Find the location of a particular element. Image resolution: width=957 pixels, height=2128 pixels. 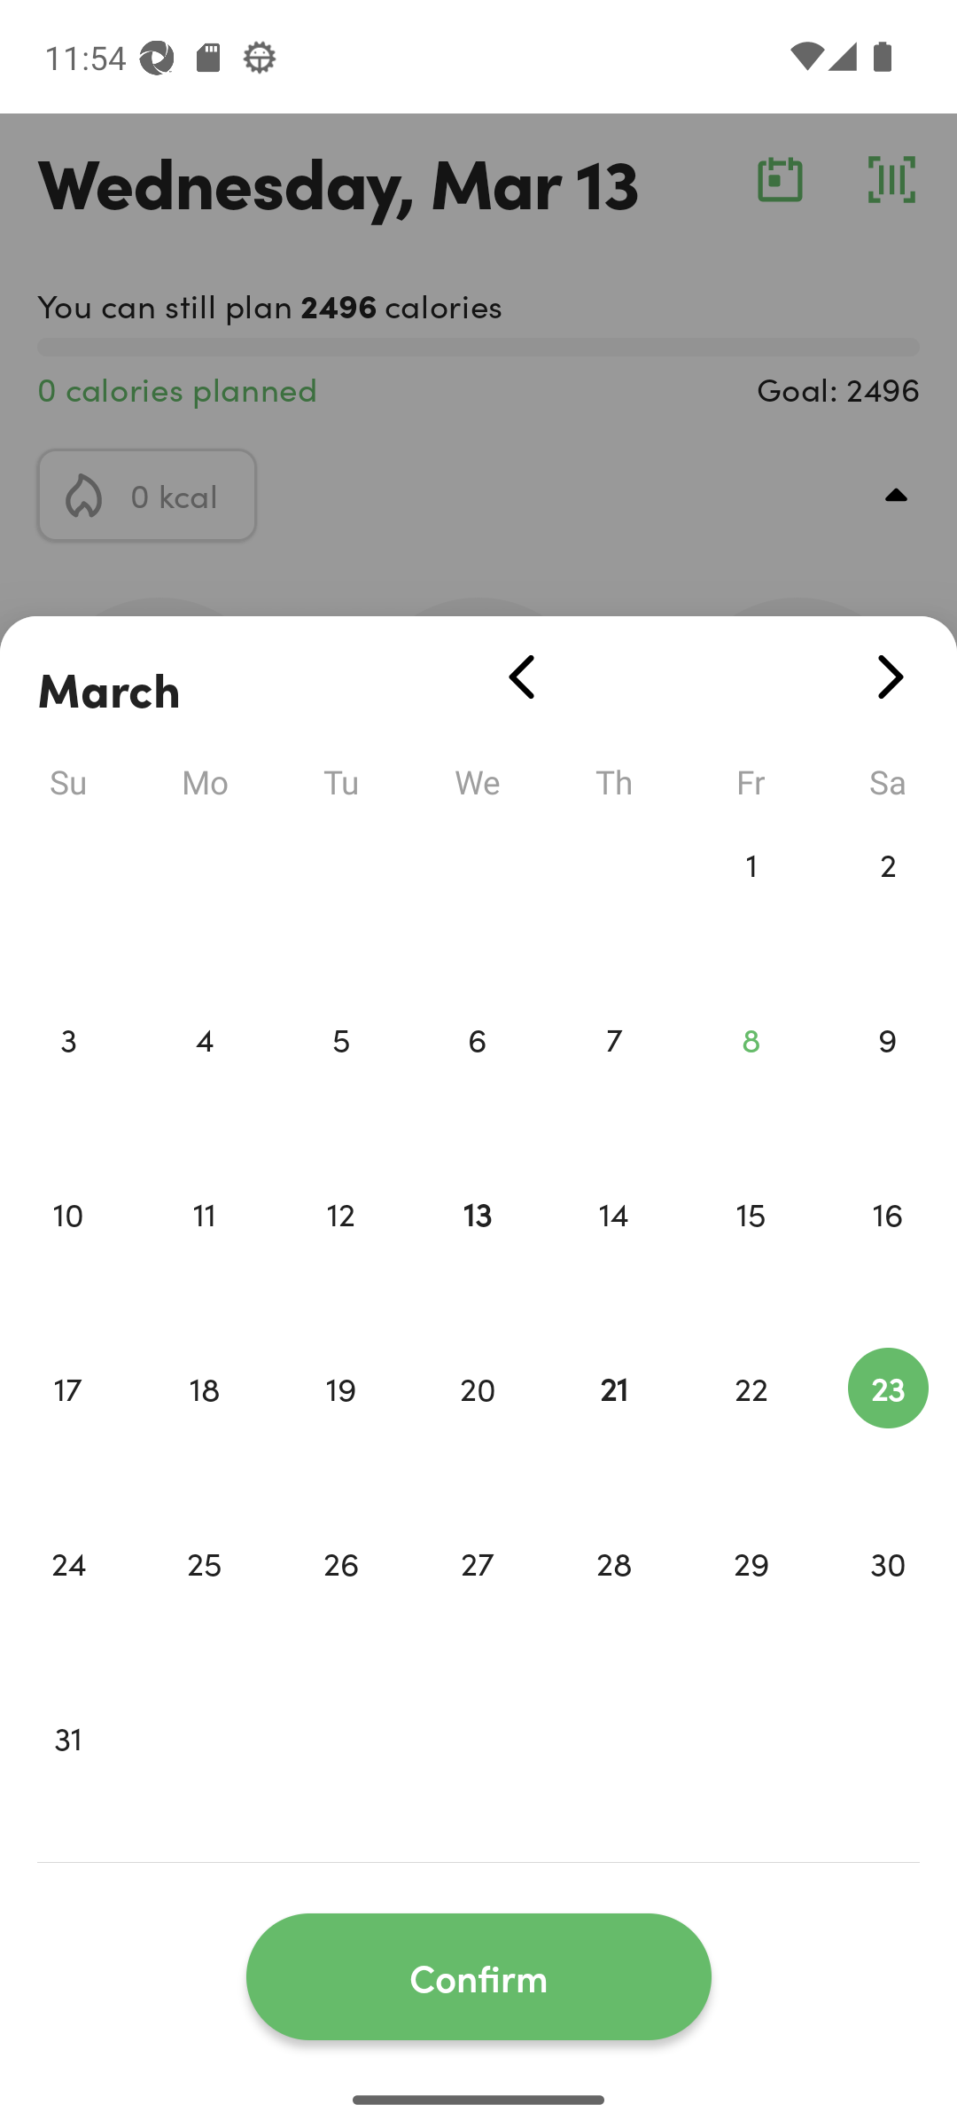

8 is located at coordinates (751, 1076).